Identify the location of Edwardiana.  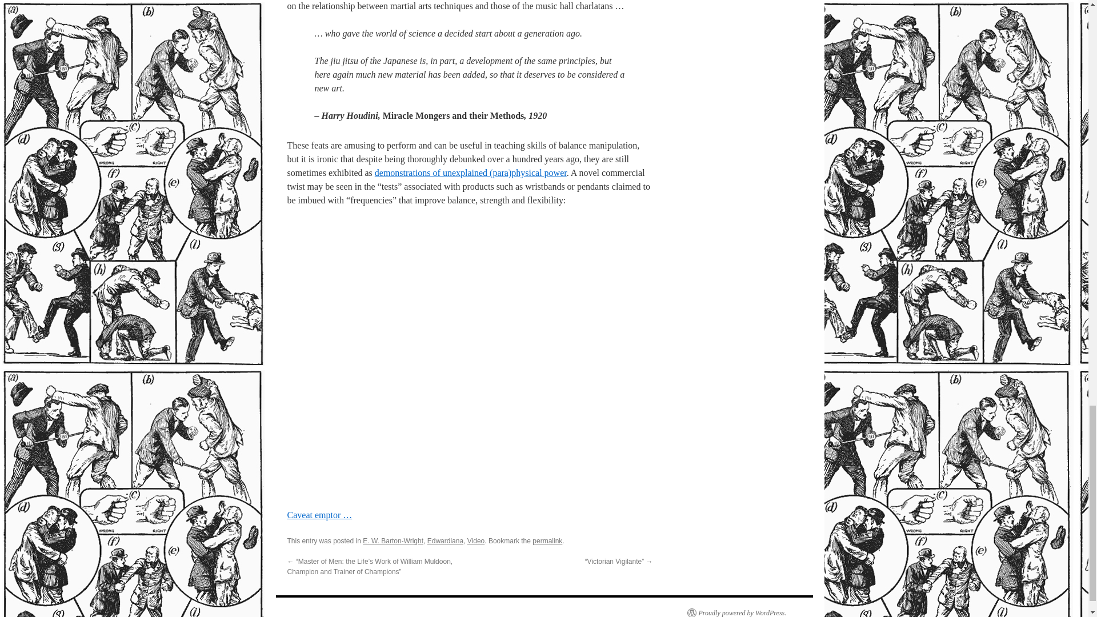
(445, 540).